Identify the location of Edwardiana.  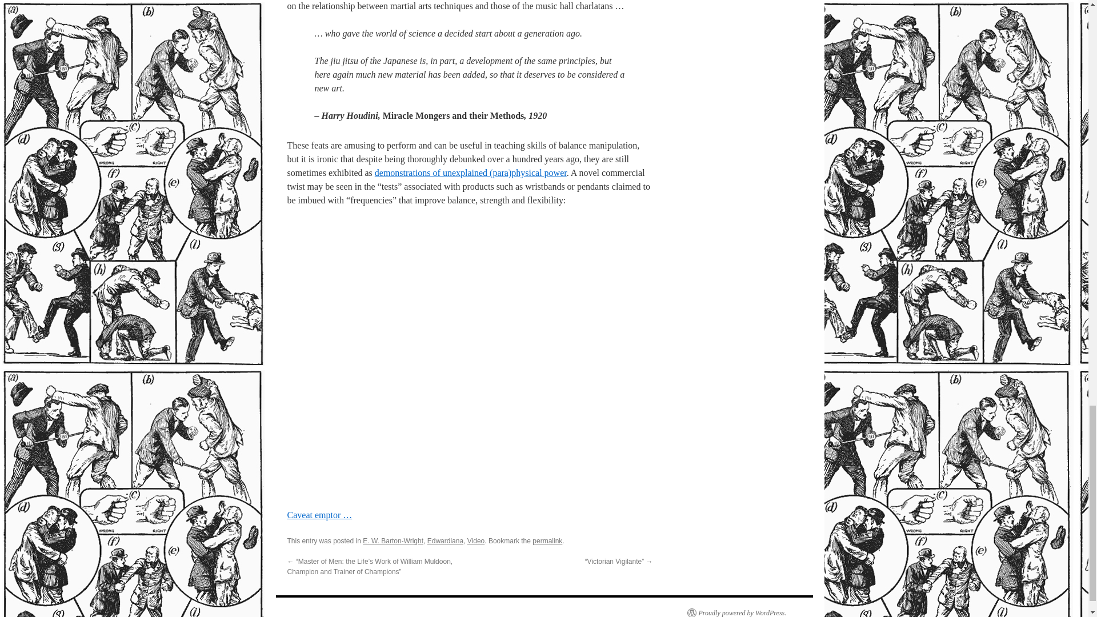
(445, 540).